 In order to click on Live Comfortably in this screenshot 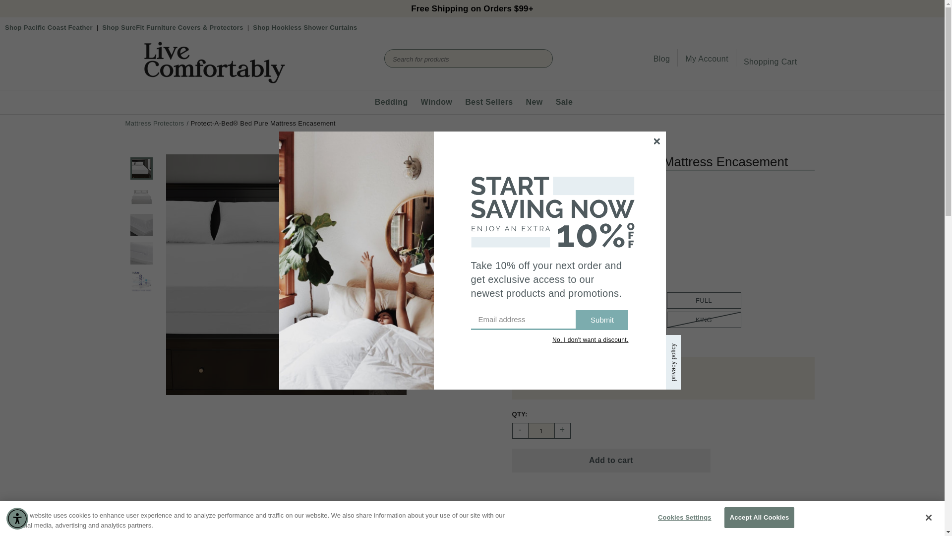, I will do `click(214, 83)`.